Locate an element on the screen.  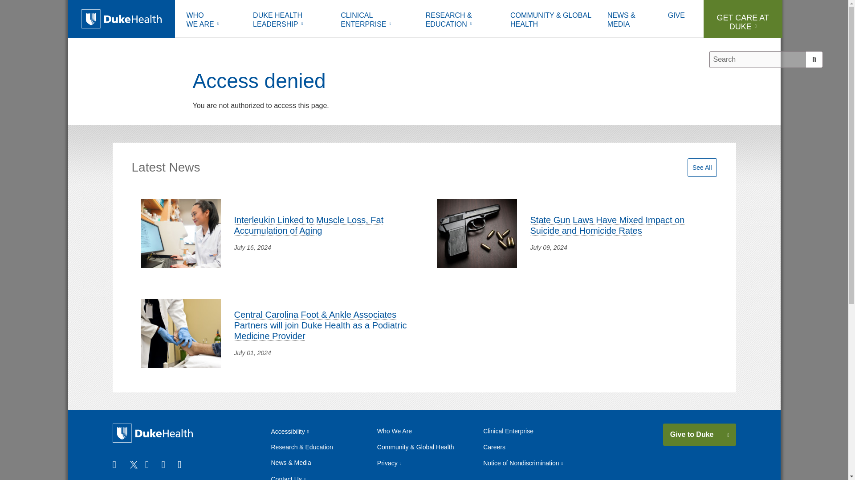
DUKE HEALTH LEADERSHIP is located at coordinates (290, 21).